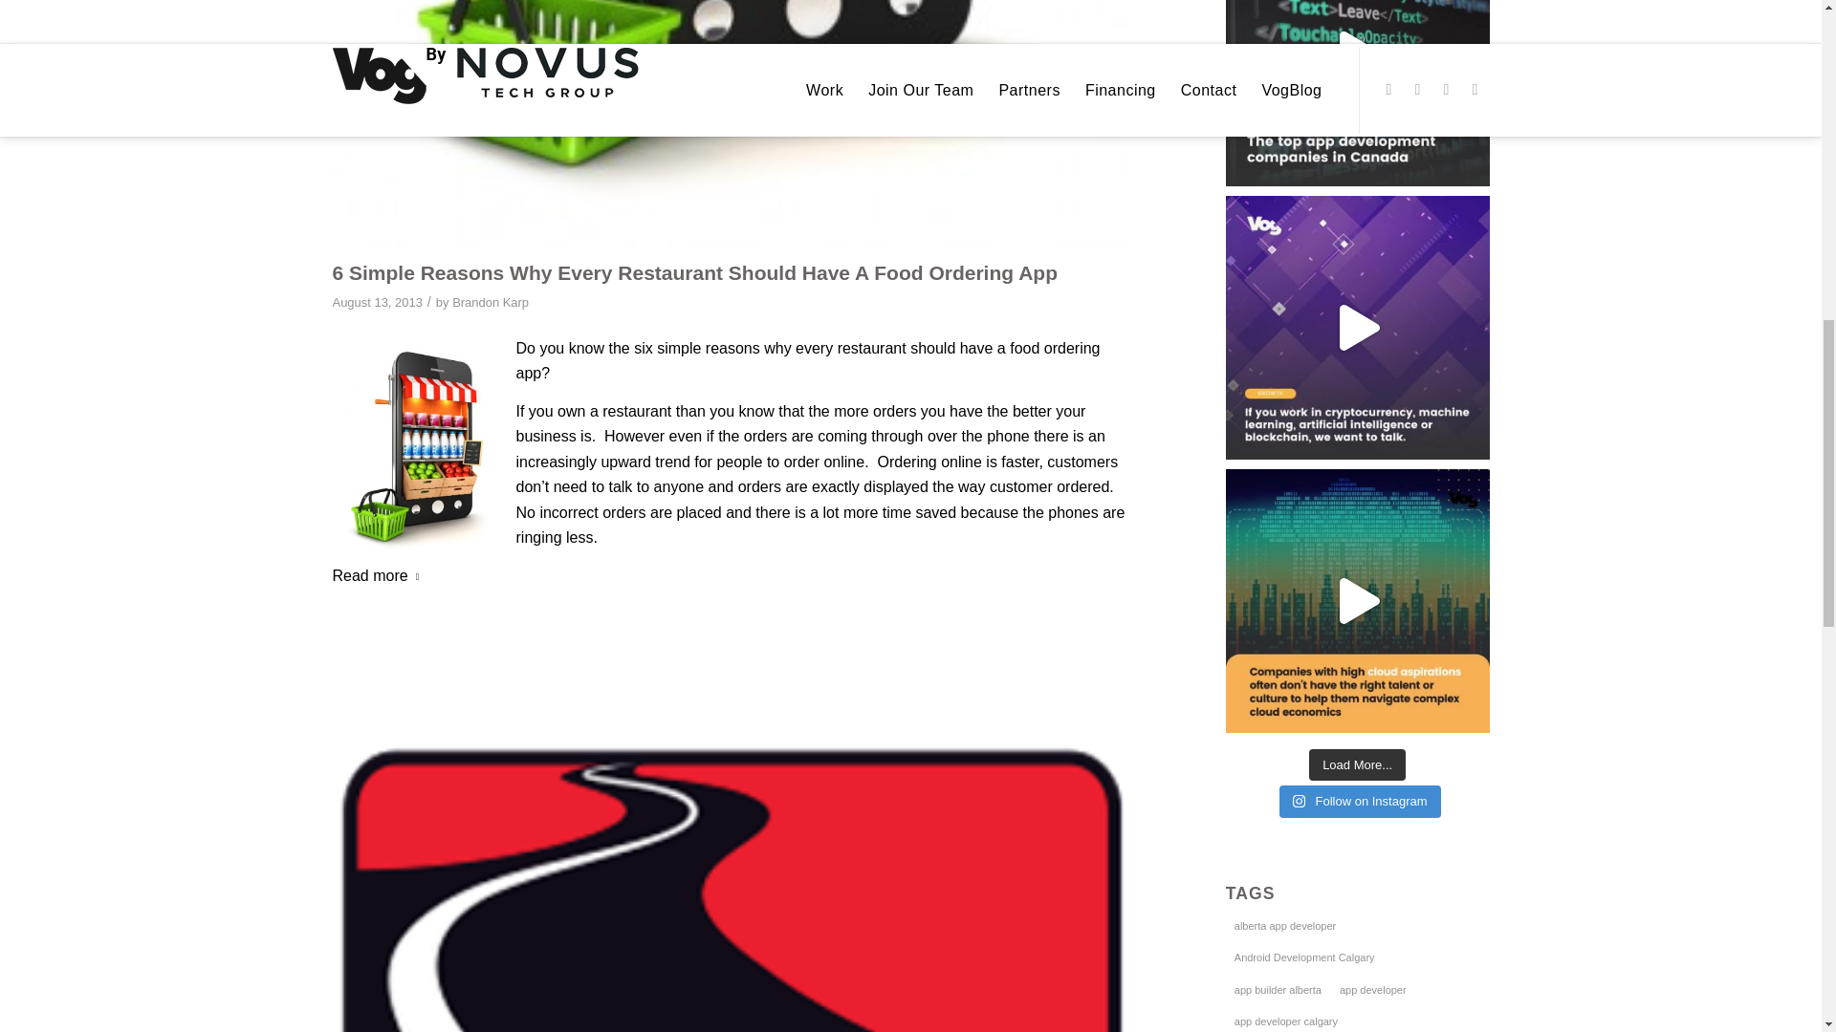 The height and width of the screenshot is (1032, 1836). Describe the element at coordinates (1285, 925) in the screenshot. I see `alberta app developer` at that location.